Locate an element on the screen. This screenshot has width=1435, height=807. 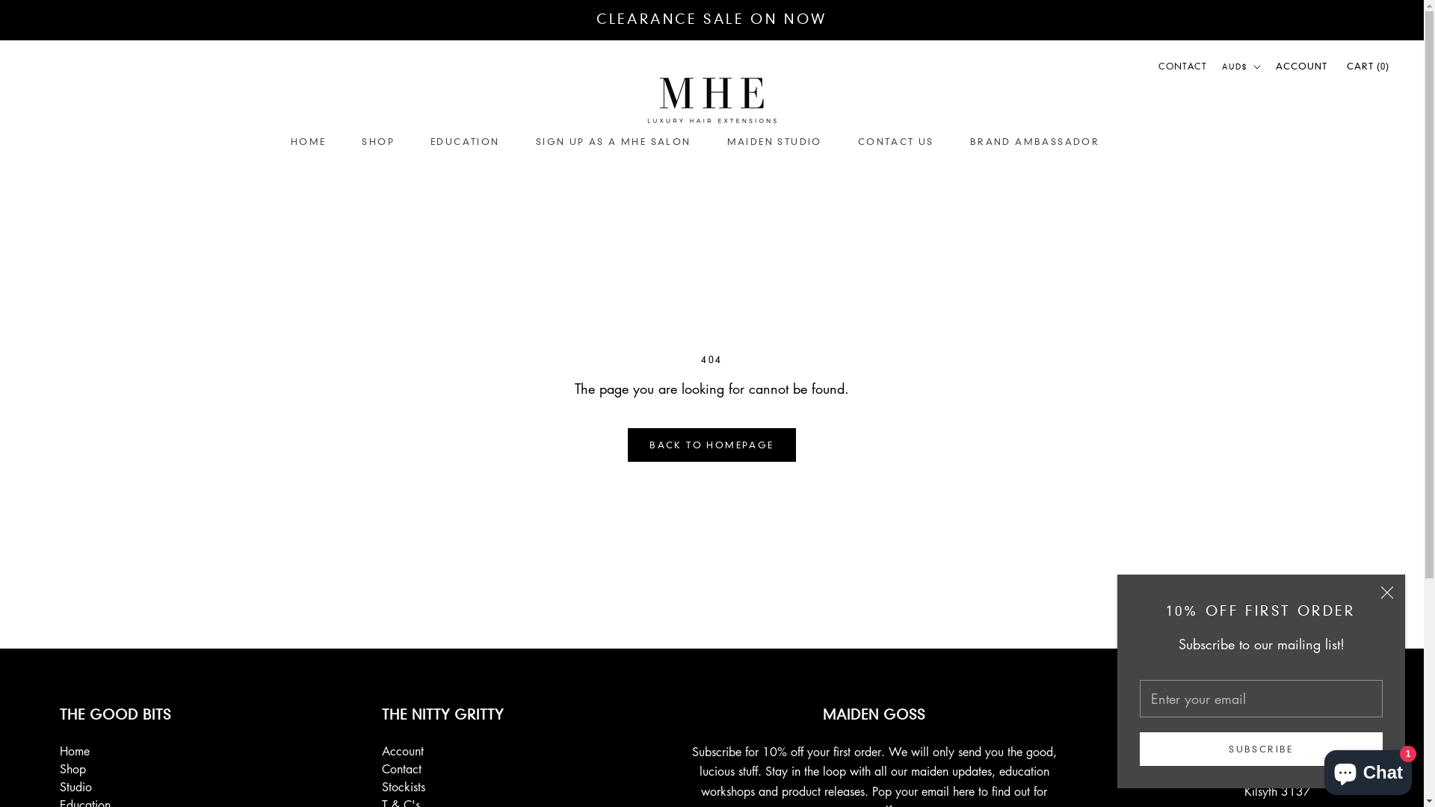
BOB is located at coordinates (1269, 377).